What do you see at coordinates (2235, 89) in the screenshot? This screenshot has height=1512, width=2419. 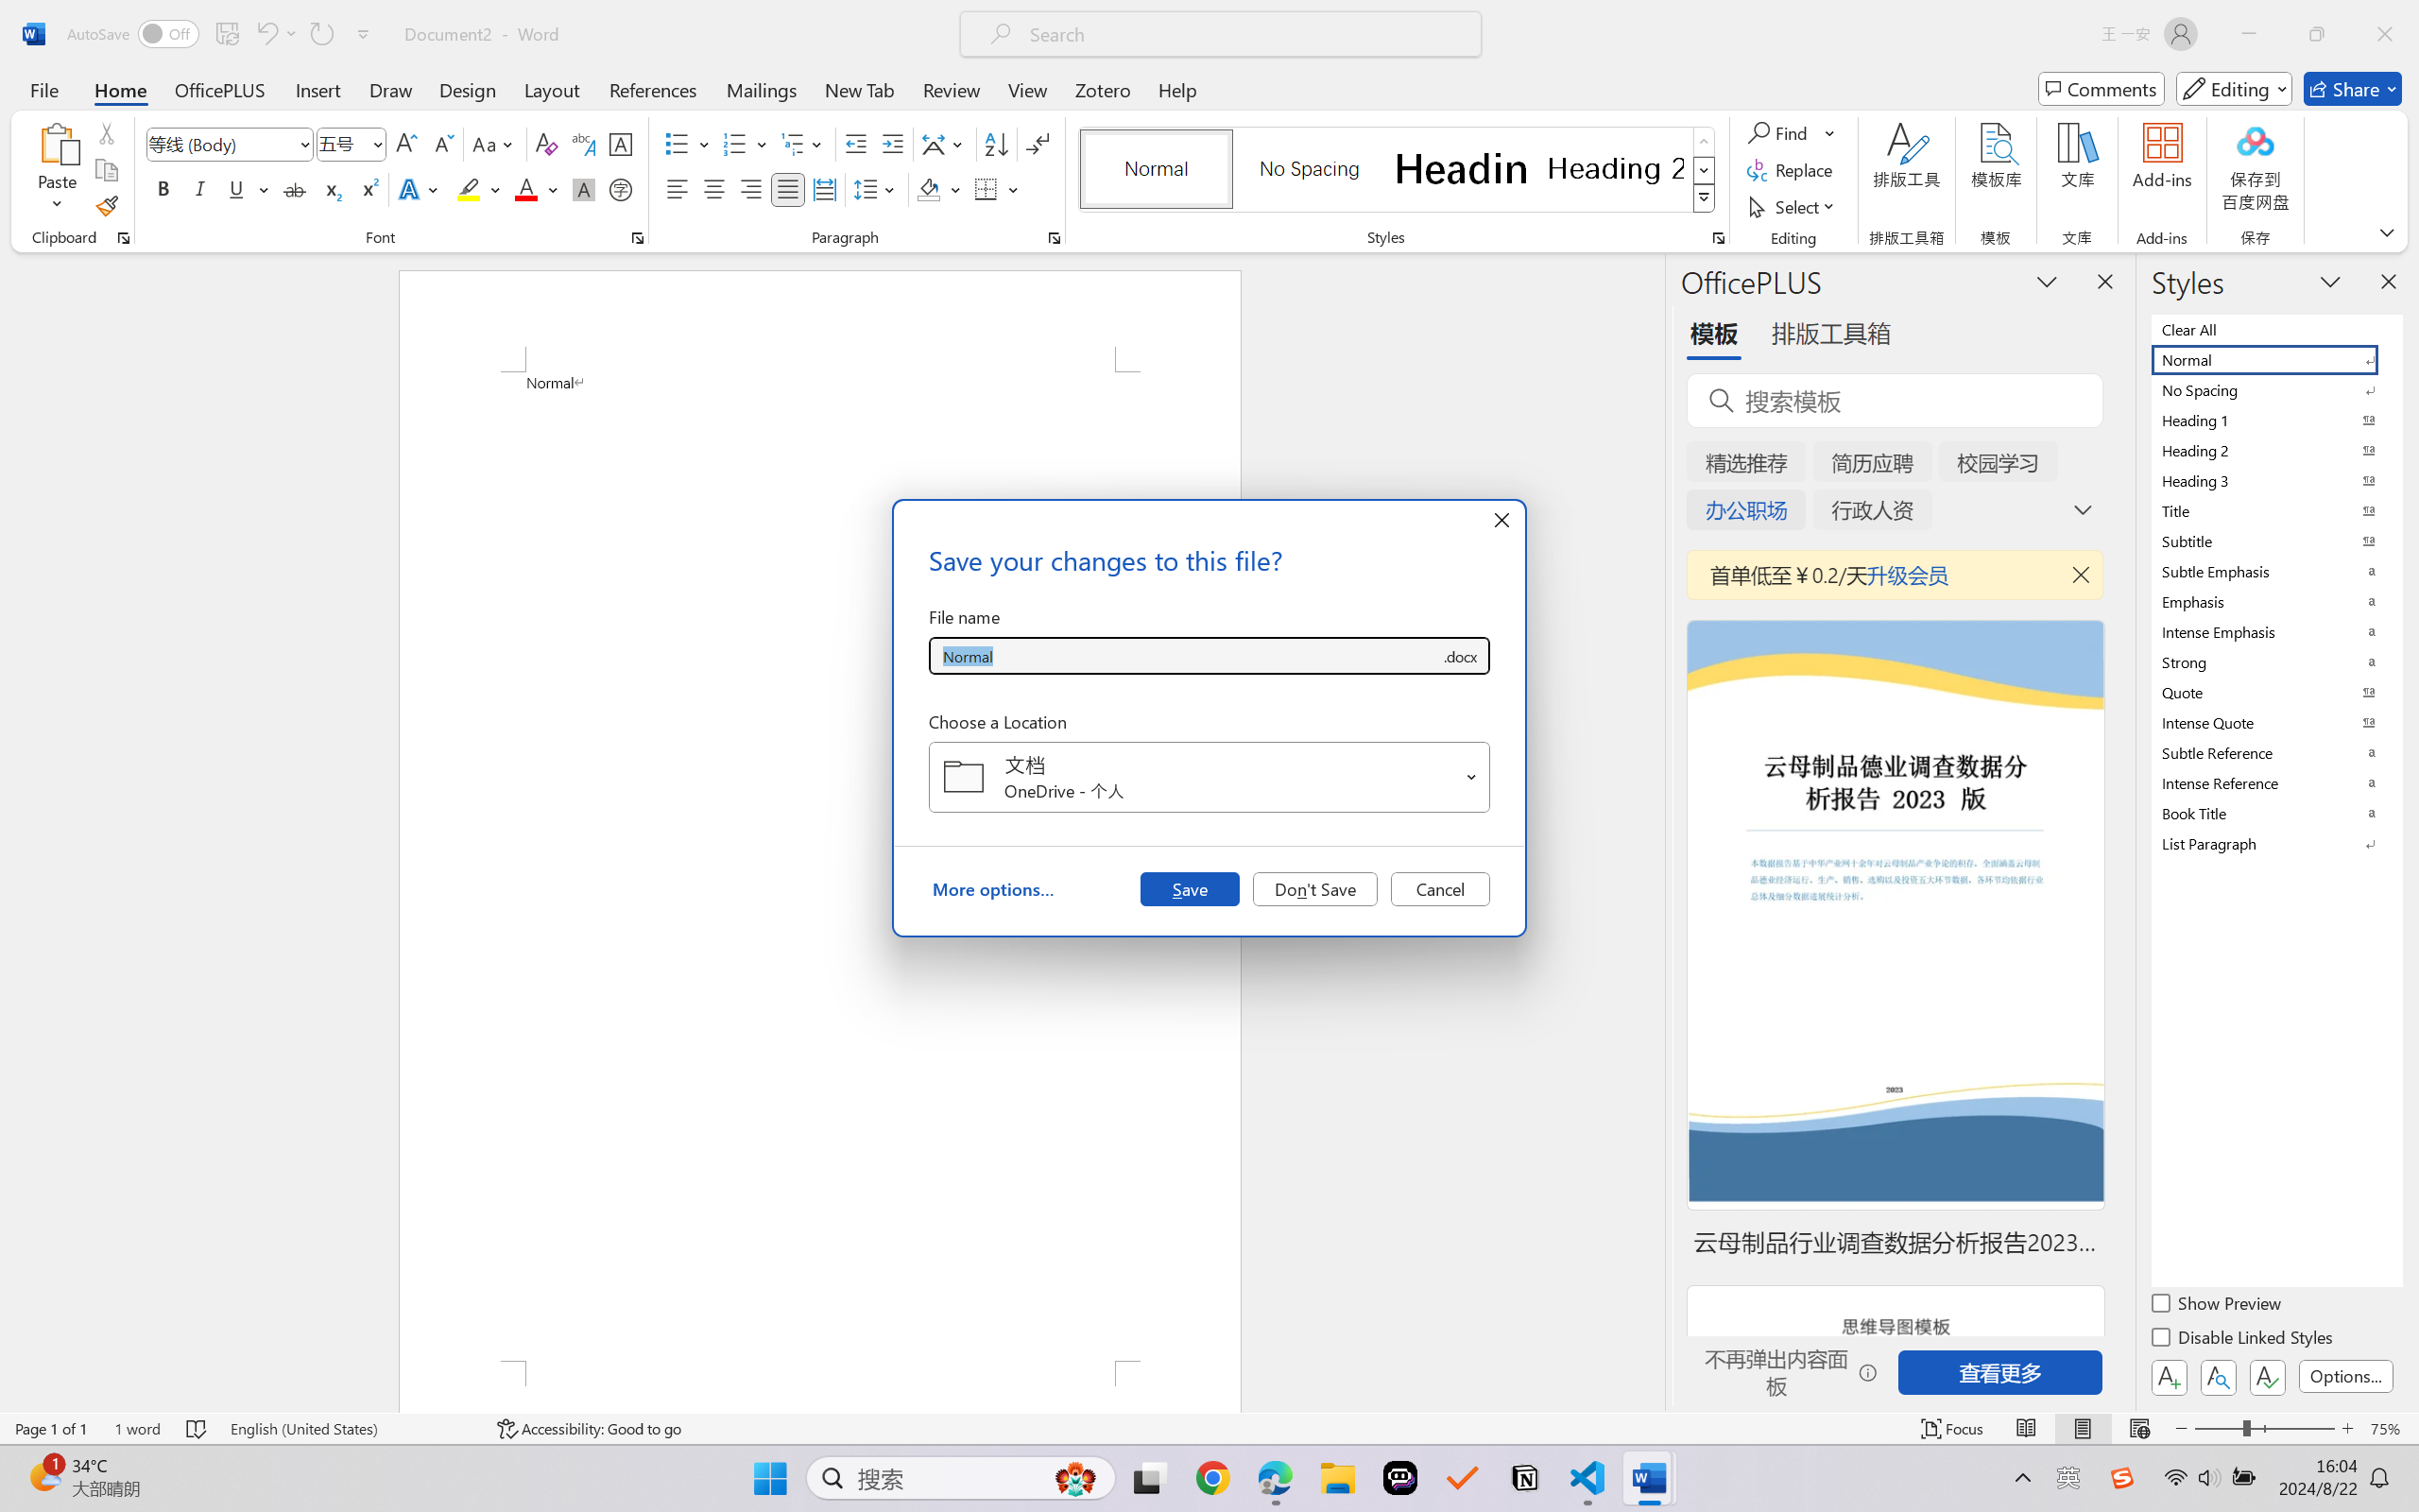 I see `Mode` at bounding box center [2235, 89].